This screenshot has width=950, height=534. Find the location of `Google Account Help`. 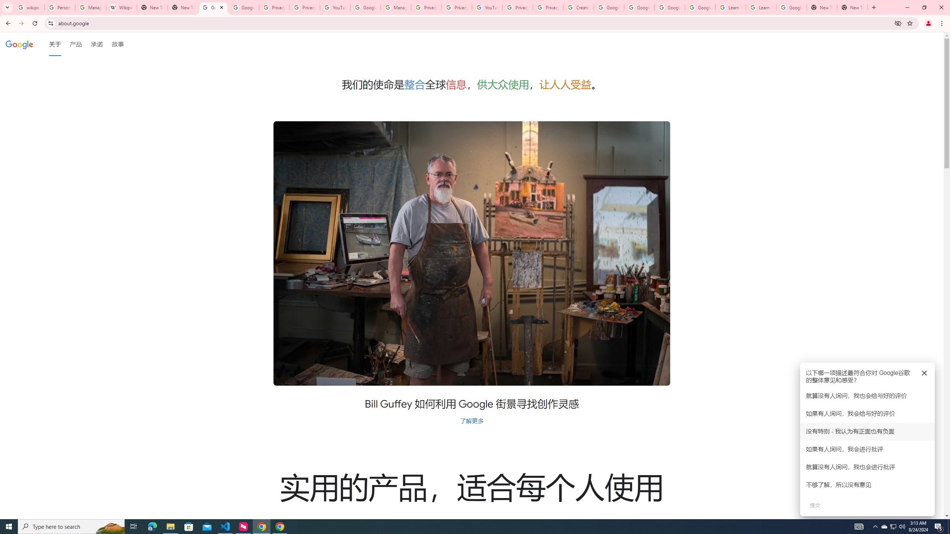

Google Account Help is located at coordinates (640, 7).